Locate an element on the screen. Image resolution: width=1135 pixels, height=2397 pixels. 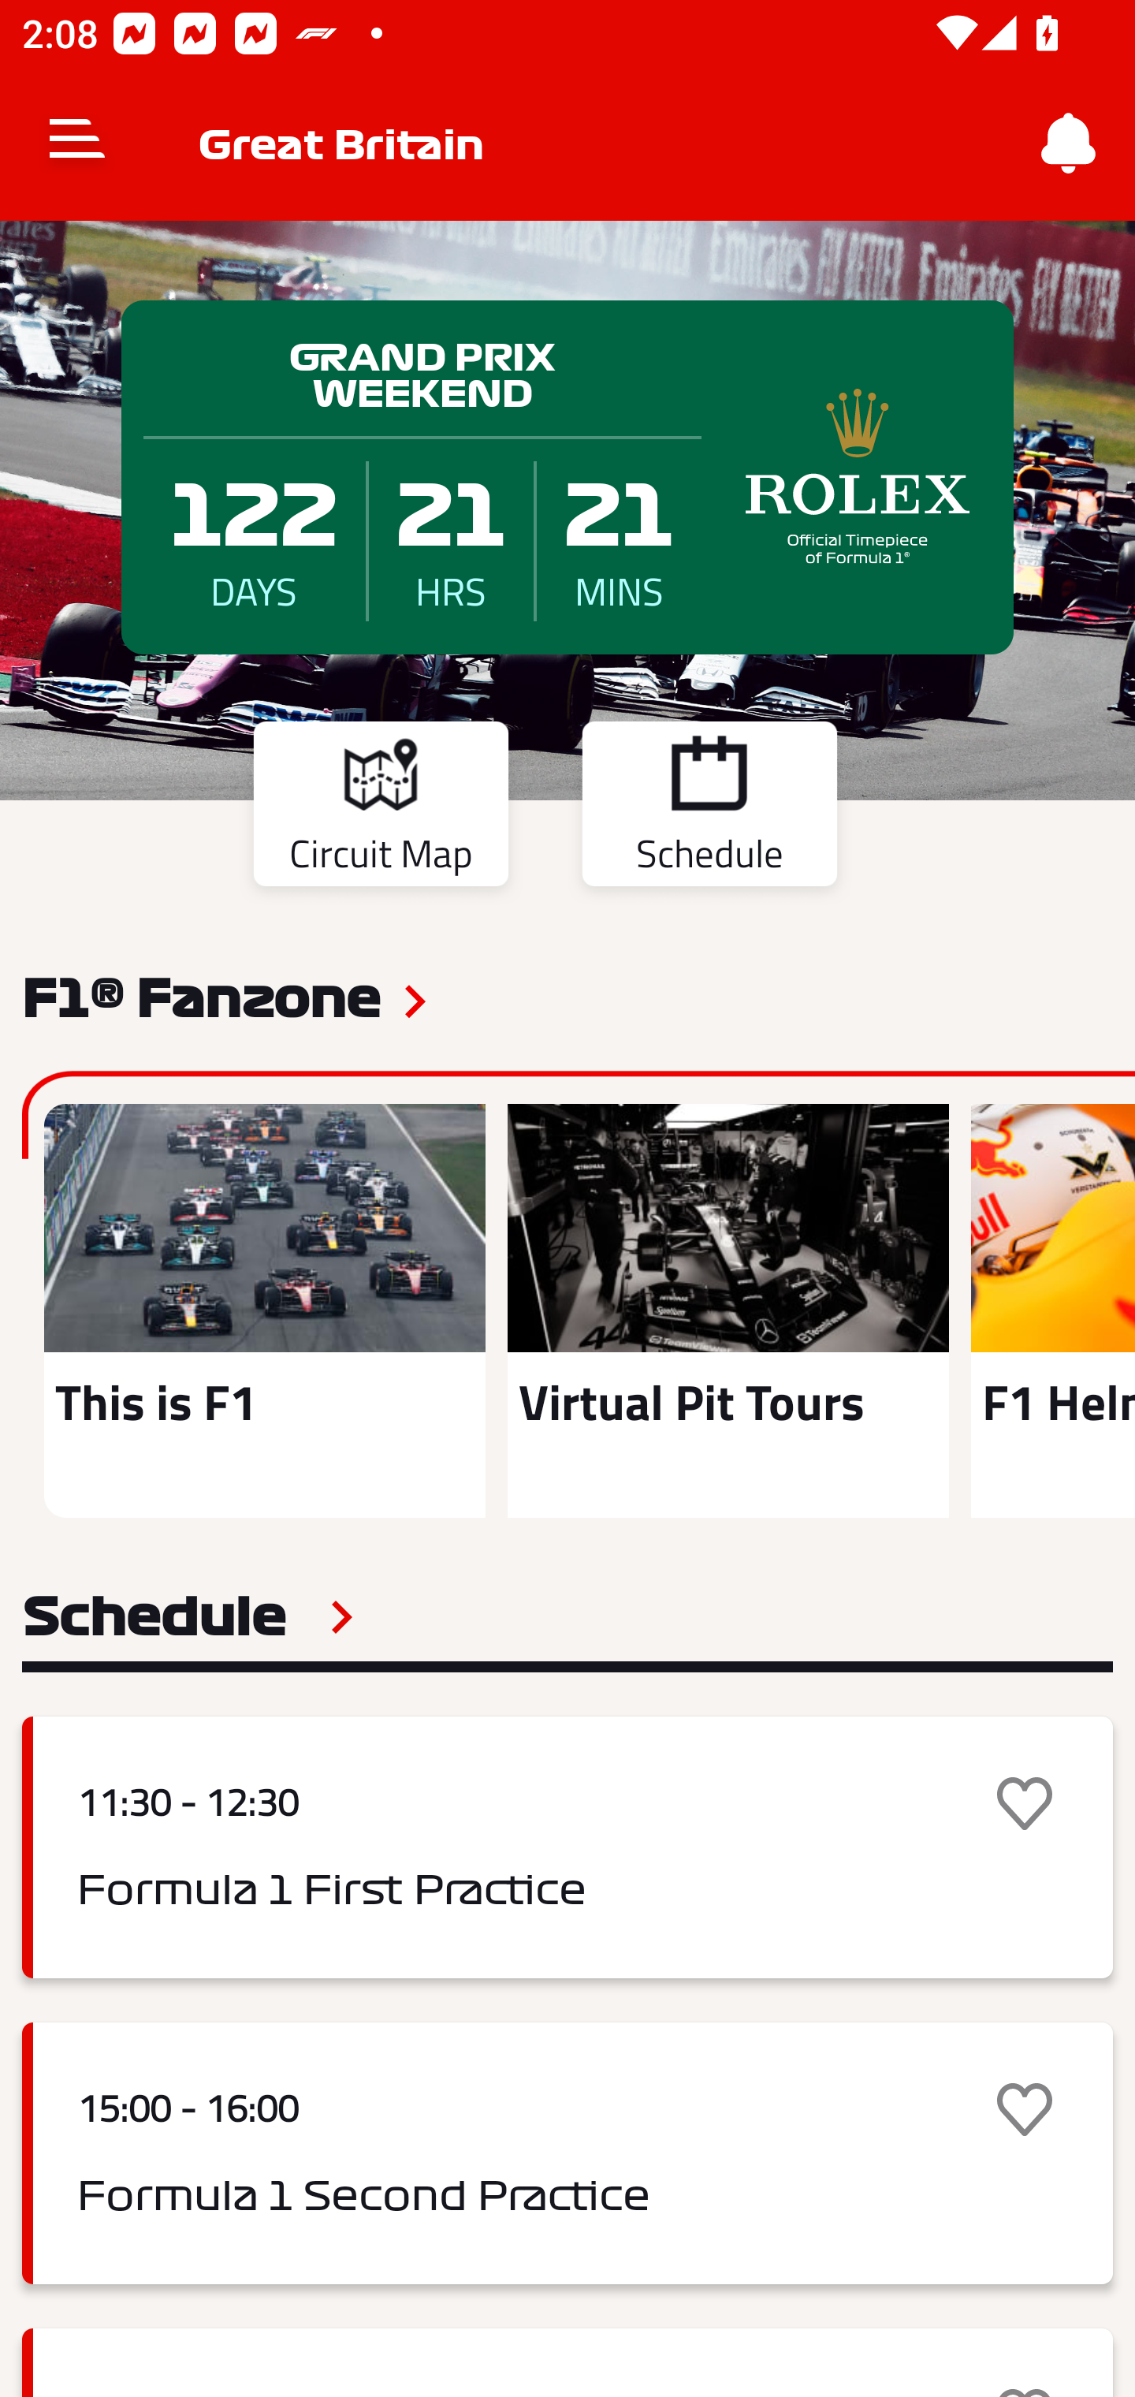
Schedule is located at coordinates (188, 1616).